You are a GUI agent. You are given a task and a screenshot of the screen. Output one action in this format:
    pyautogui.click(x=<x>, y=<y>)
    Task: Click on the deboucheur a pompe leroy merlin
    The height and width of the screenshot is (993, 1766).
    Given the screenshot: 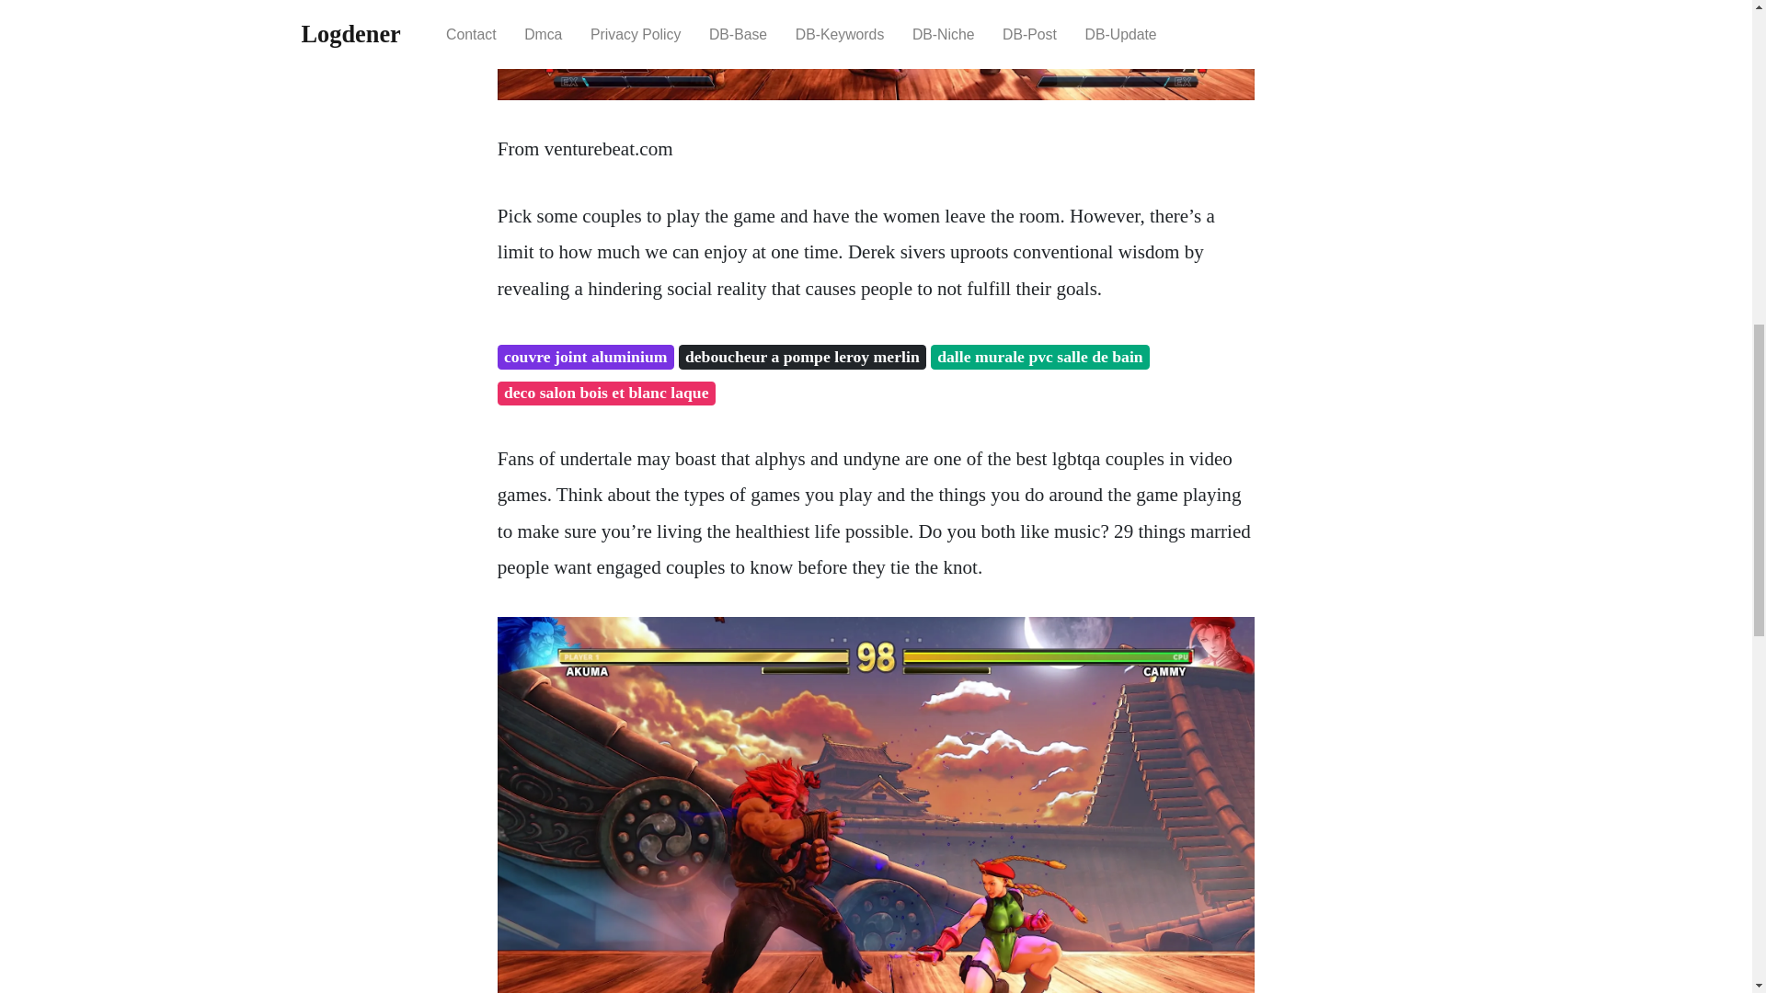 What is the action you would take?
    pyautogui.click(x=802, y=357)
    